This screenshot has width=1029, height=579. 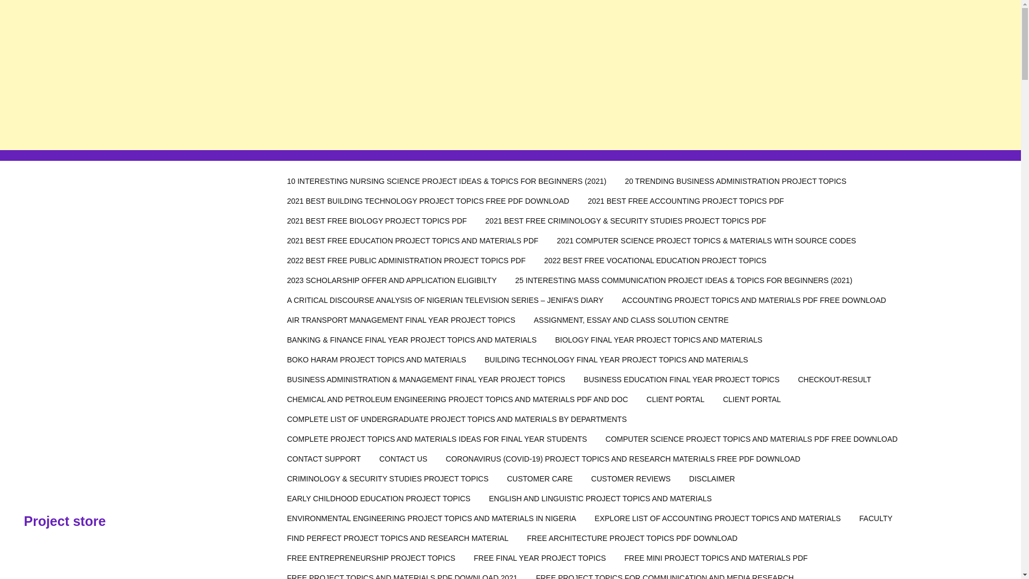 I want to click on 2022 BEST FREE VOCATIONAL EDUCATION PROJECT TOPICS, so click(x=655, y=261).